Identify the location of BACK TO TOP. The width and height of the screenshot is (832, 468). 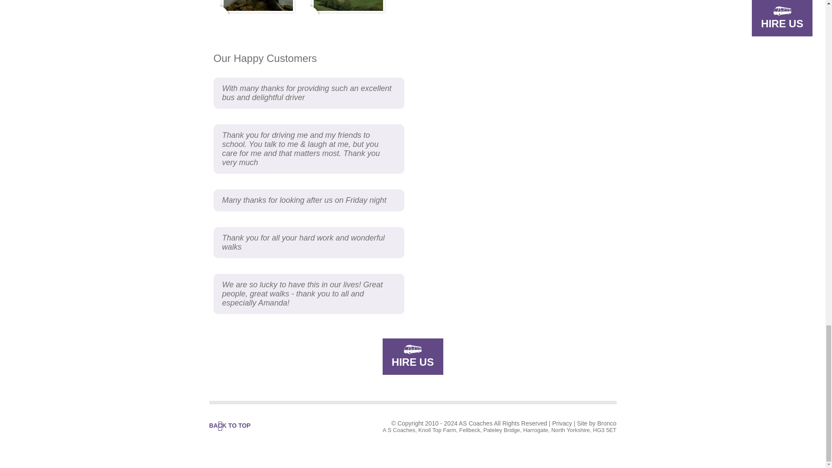
(229, 426).